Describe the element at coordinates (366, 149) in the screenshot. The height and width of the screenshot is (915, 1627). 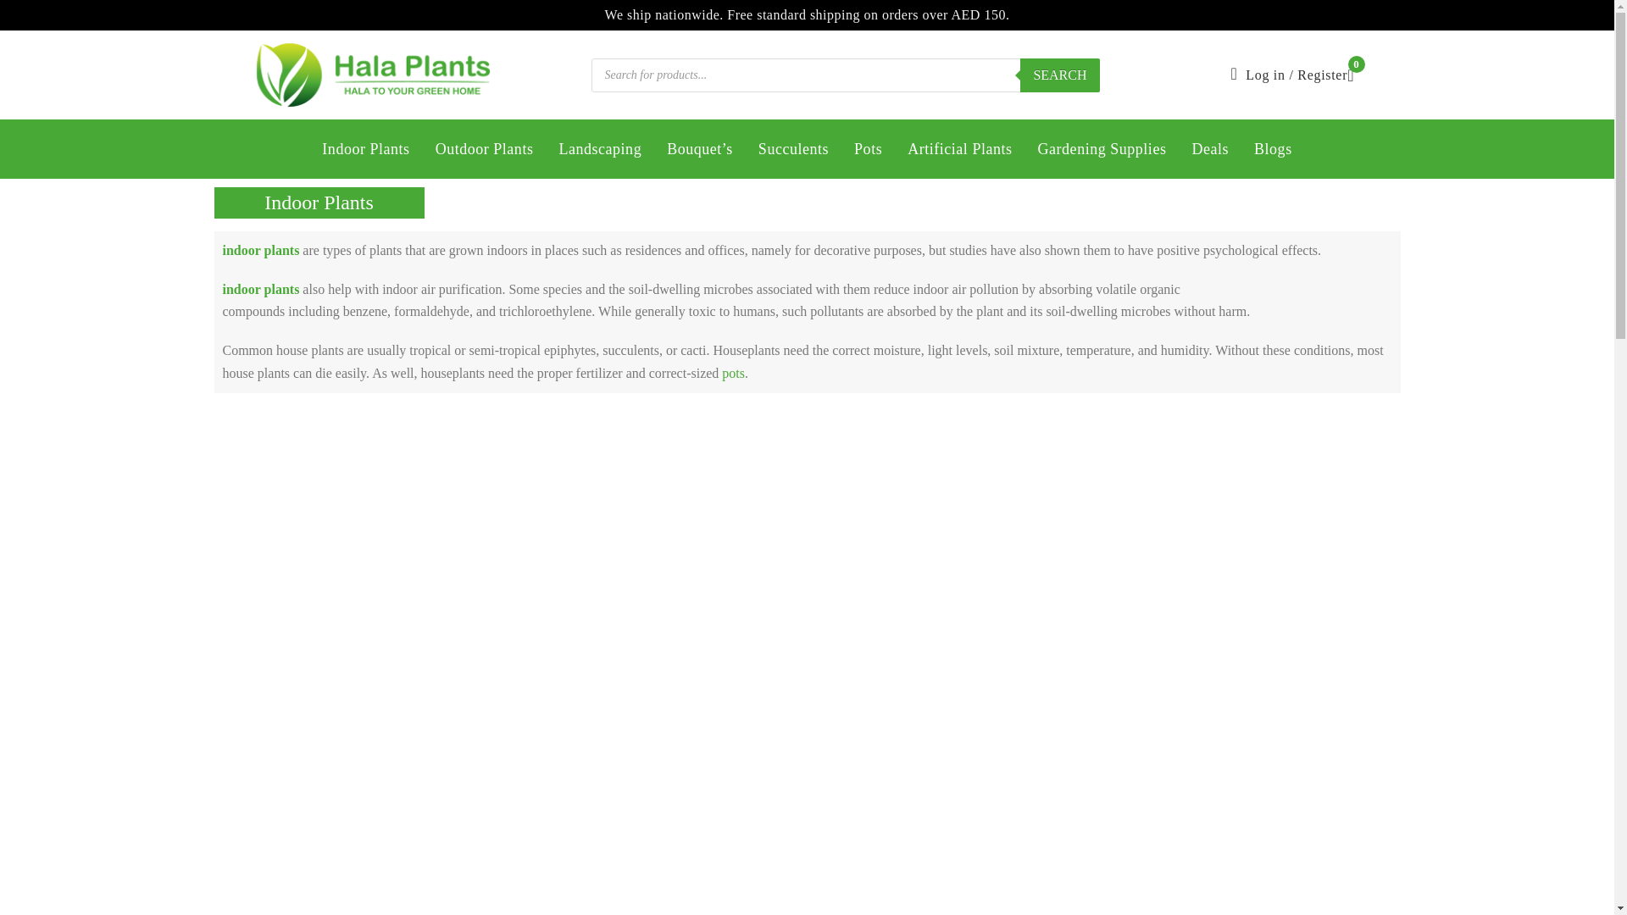
I see `Indoor Plants` at that location.